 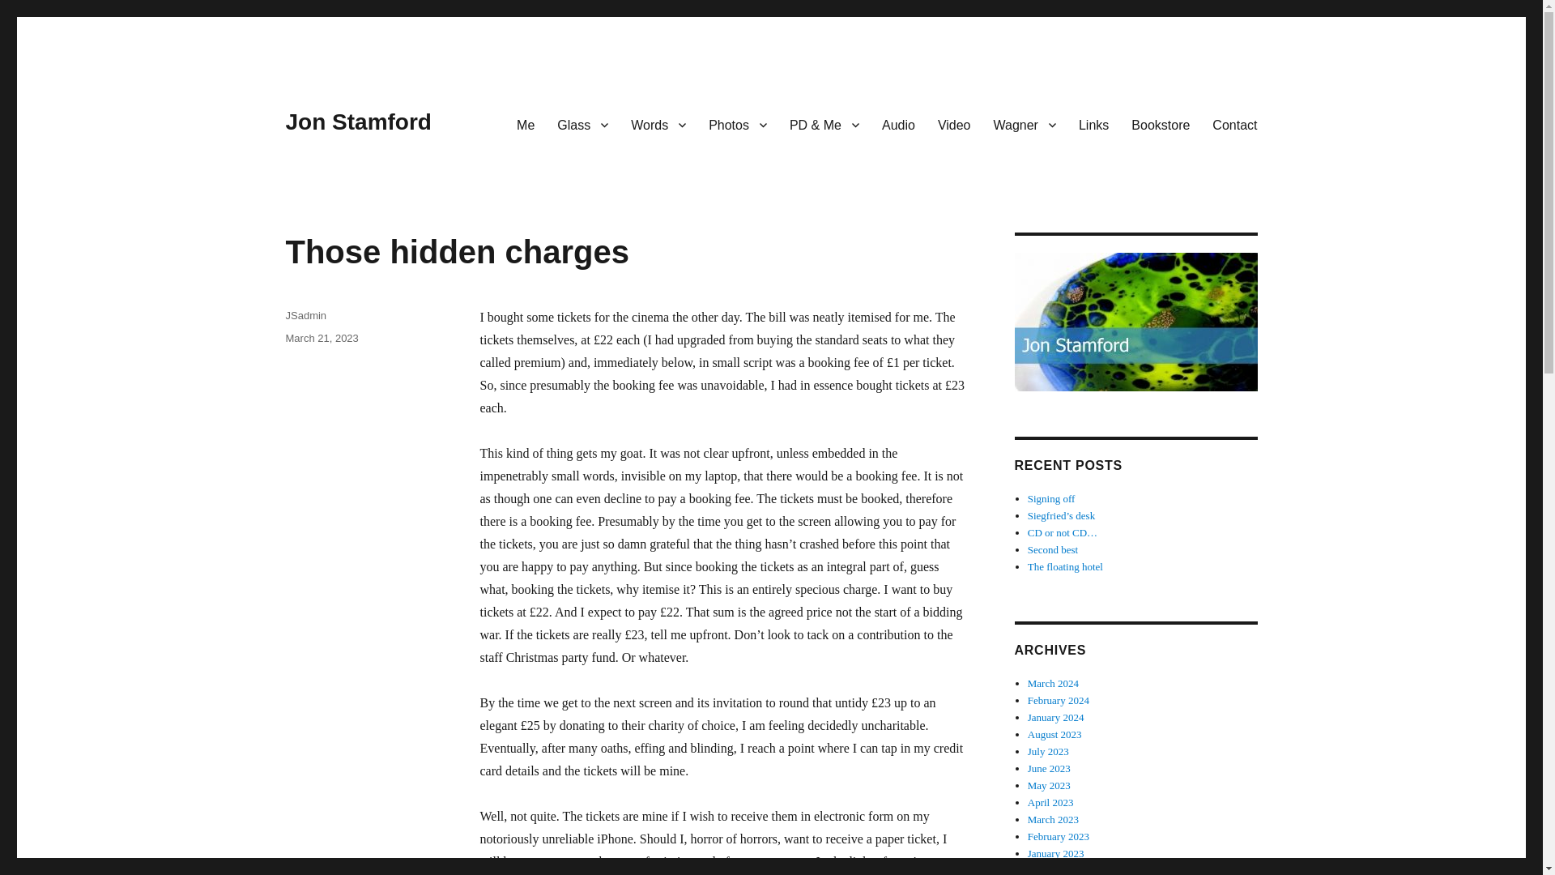 I want to click on Jon Stamford, so click(x=357, y=122).